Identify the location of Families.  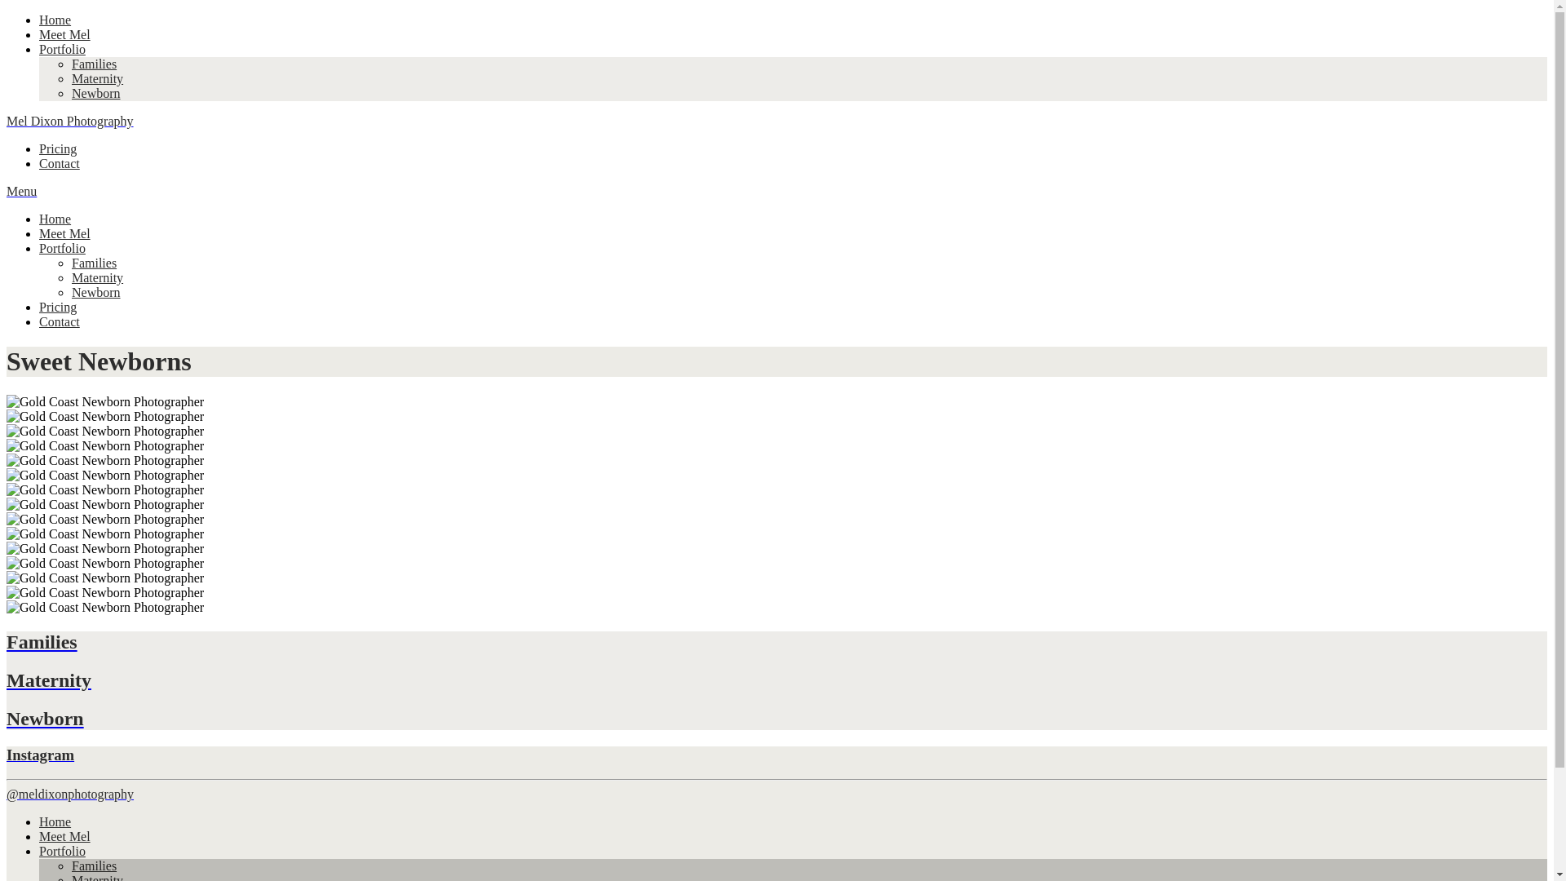
(776, 643).